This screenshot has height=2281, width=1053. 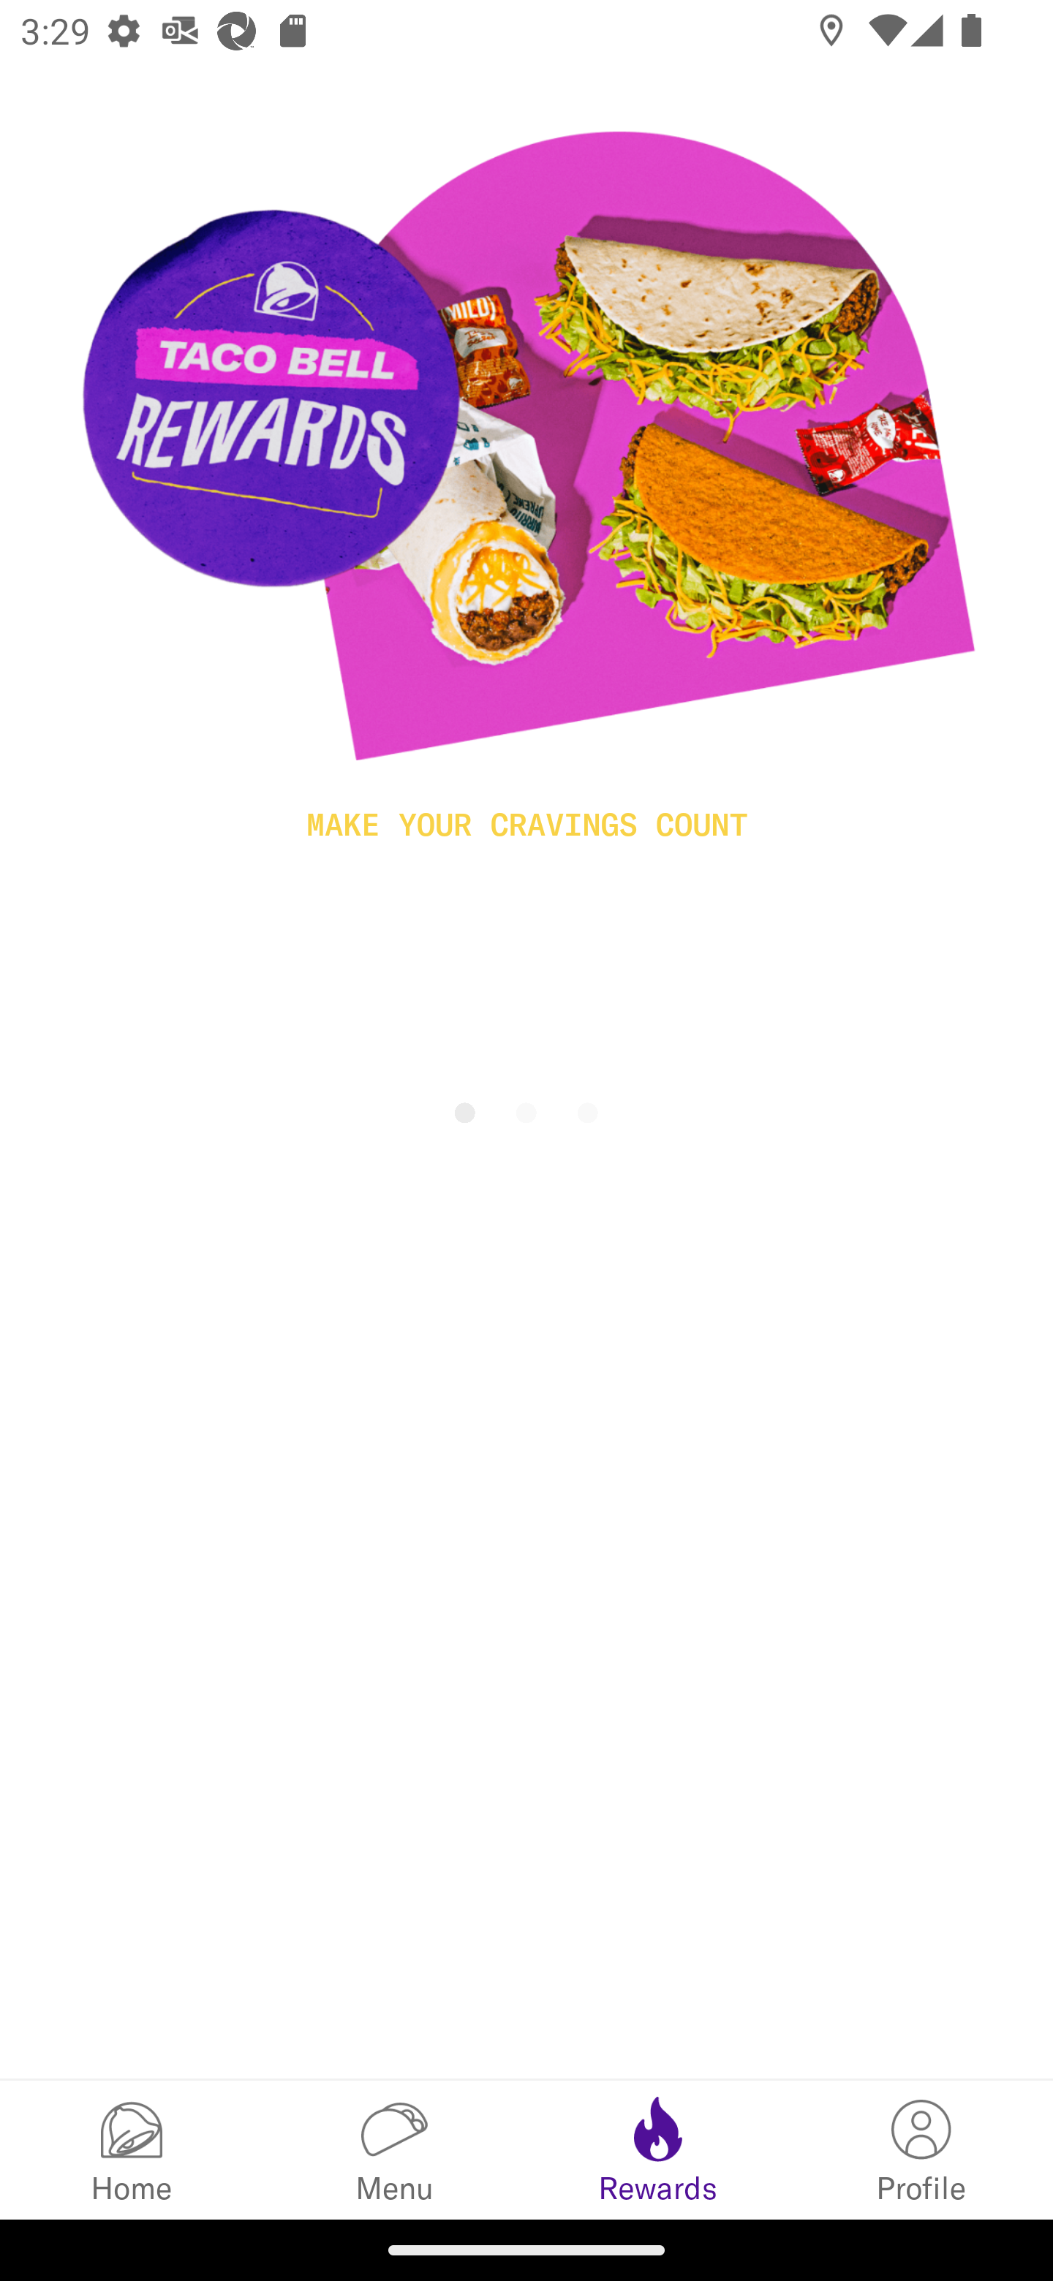 I want to click on Rewards, so click(x=658, y=2148).